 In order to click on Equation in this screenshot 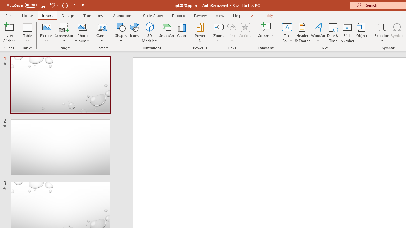, I will do `click(382, 32)`.